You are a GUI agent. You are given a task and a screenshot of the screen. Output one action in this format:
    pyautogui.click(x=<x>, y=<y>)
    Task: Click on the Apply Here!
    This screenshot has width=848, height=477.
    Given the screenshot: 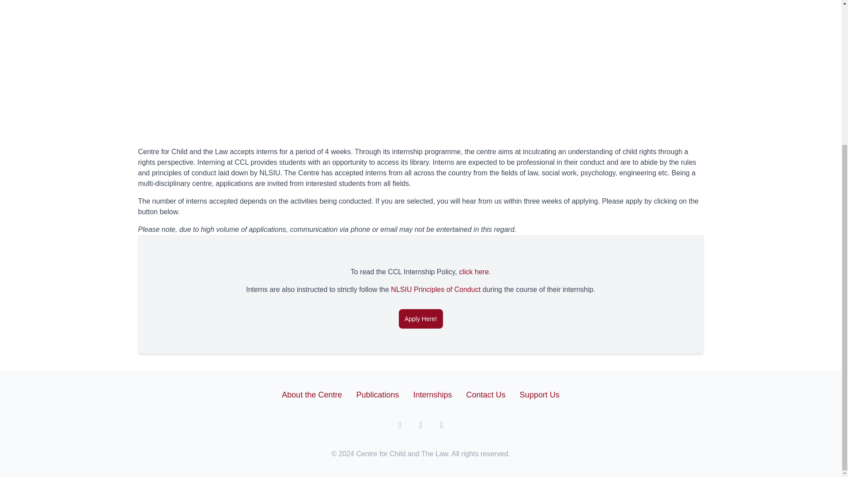 What is the action you would take?
    pyautogui.click(x=420, y=319)
    